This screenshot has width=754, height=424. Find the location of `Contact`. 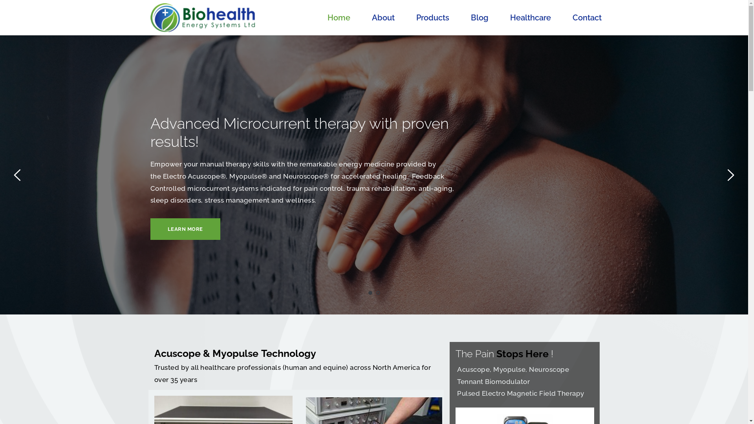

Contact is located at coordinates (587, 18).